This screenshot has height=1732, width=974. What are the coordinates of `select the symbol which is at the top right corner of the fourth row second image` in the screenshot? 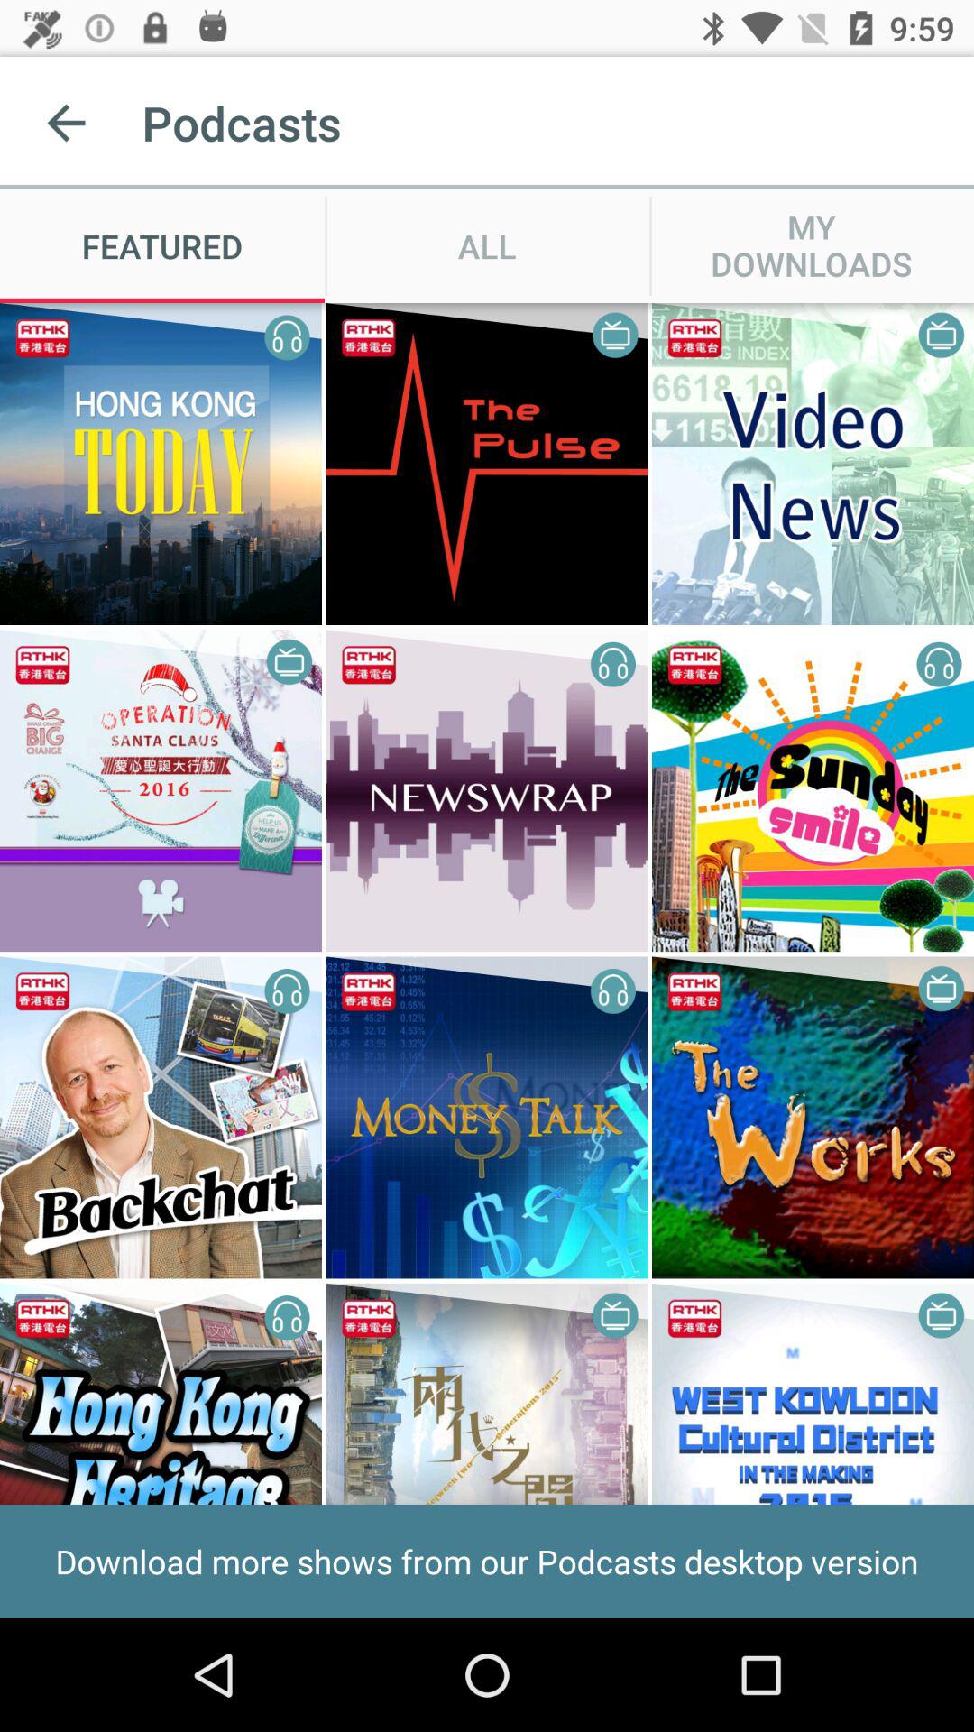 It's located at (615, 1315).